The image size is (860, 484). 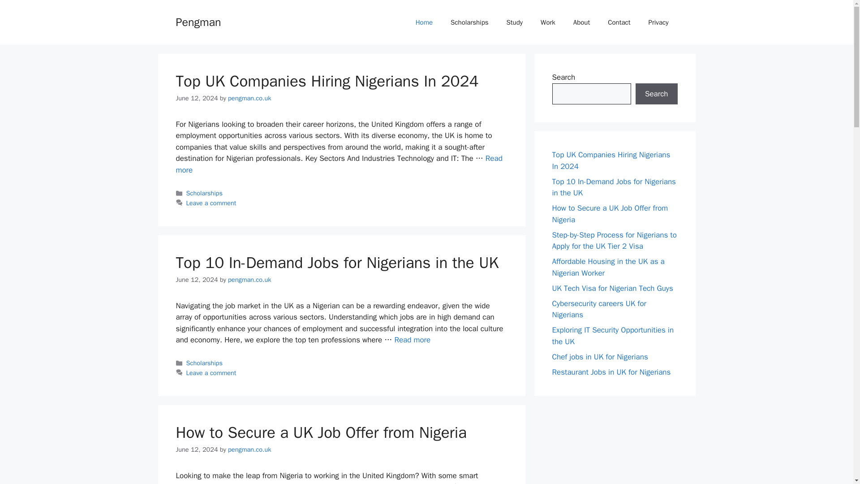 What do you see at coordinates (211, 373) in the screenshot?
I see `Leave a comment` at bounding box center [211, 373].